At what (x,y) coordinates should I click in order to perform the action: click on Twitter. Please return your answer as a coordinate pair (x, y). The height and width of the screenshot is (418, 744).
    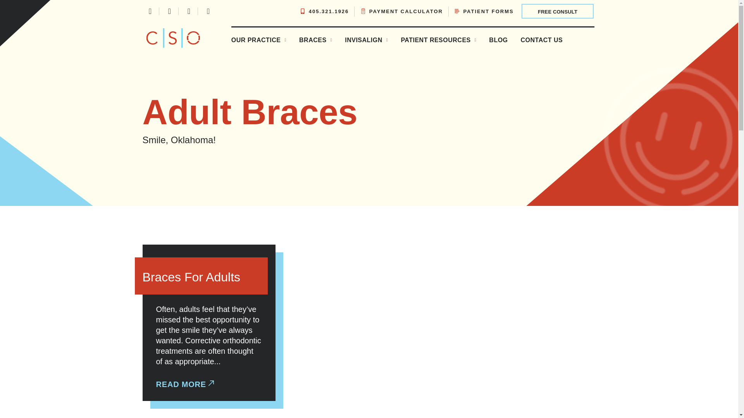
    Looking at the image, I should click on (189, 11).